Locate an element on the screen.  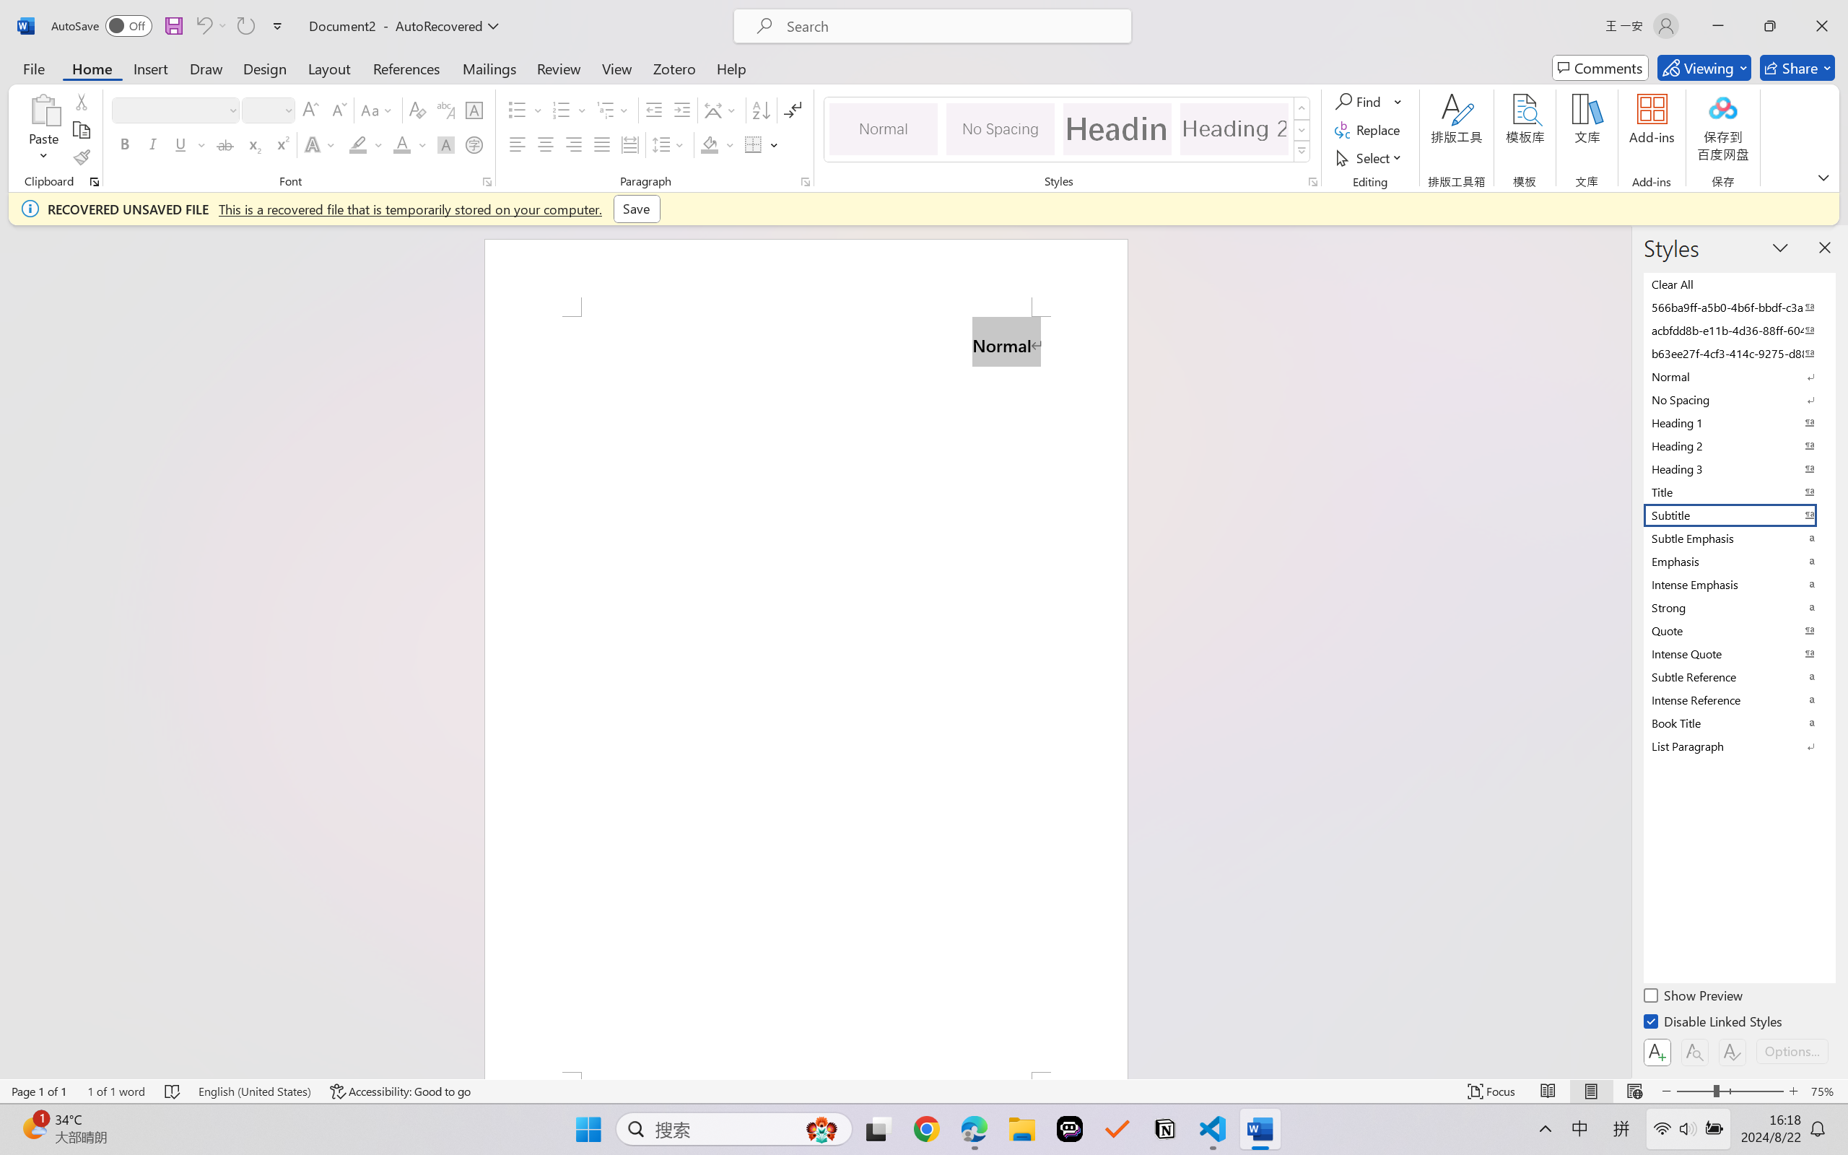
Page 1 content is located at coordinates (806, 694).